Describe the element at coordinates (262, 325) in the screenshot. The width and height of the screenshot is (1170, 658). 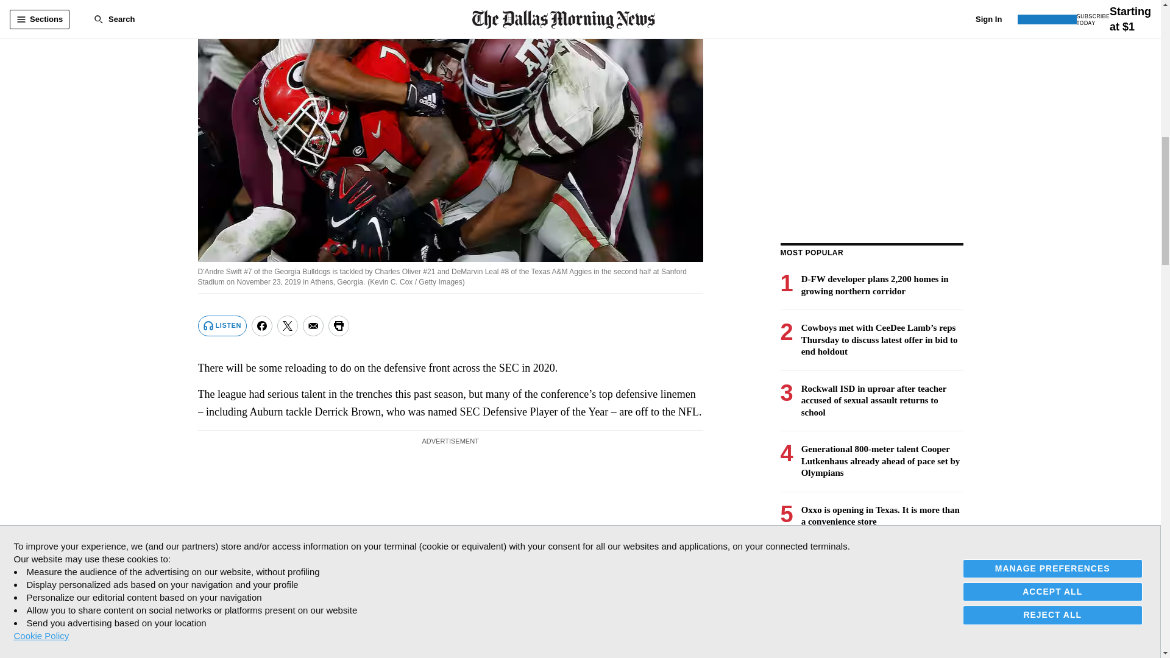
I see `Share on Facebook` at that location.